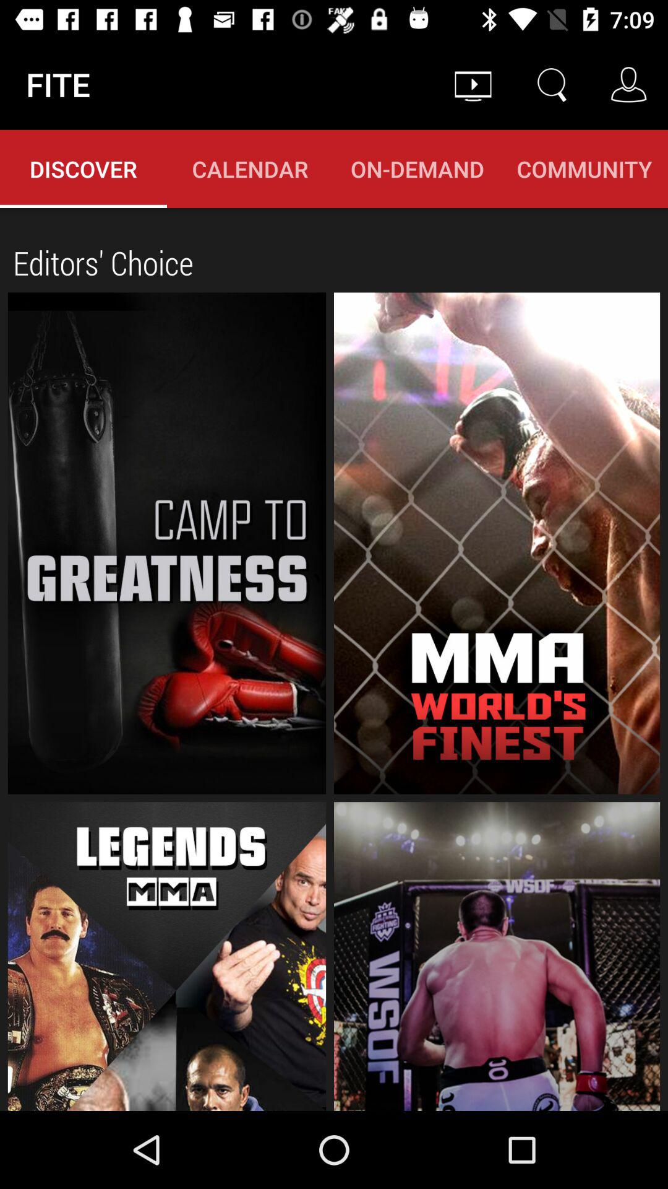 The width and height of the screenshot is (668, 1189). I want to click on click the app to the right of fite item, so click(473, 84).